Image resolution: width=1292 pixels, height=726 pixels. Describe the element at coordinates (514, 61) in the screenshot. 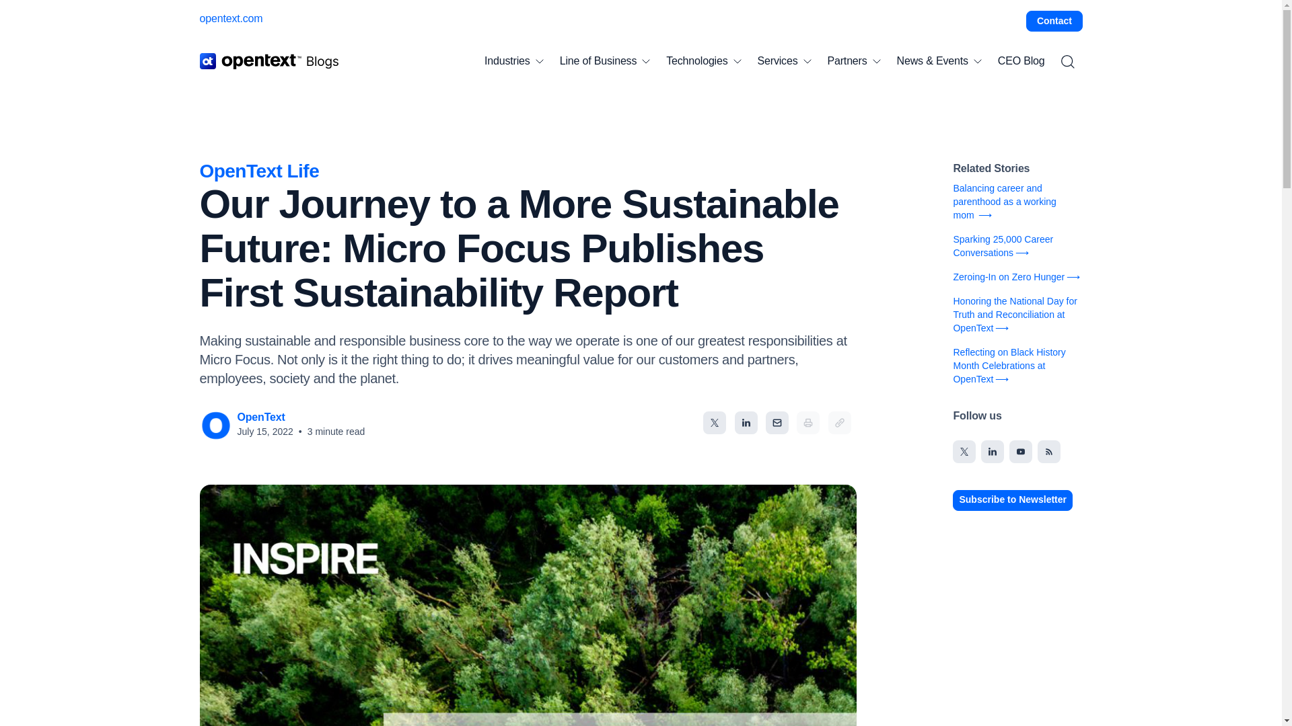

I see `Industries` at that location.